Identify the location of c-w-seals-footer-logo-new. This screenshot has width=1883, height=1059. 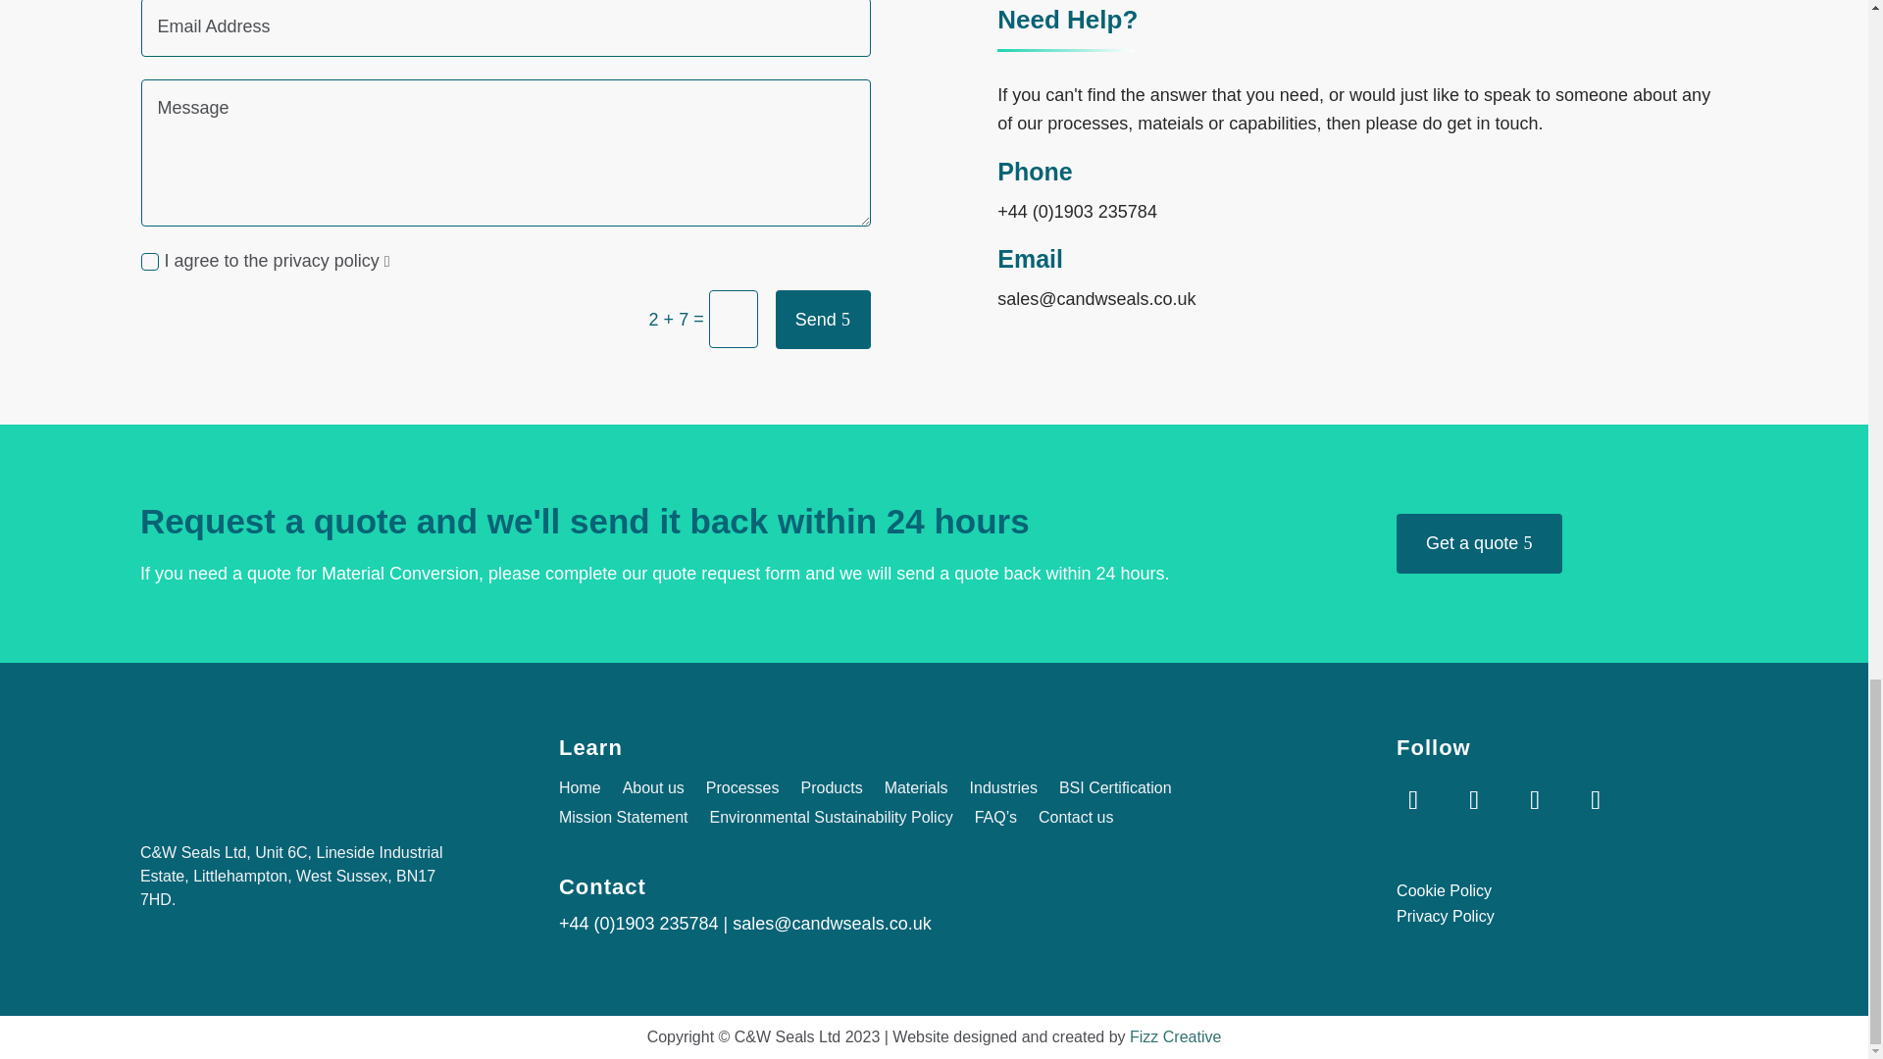
(306, 767).